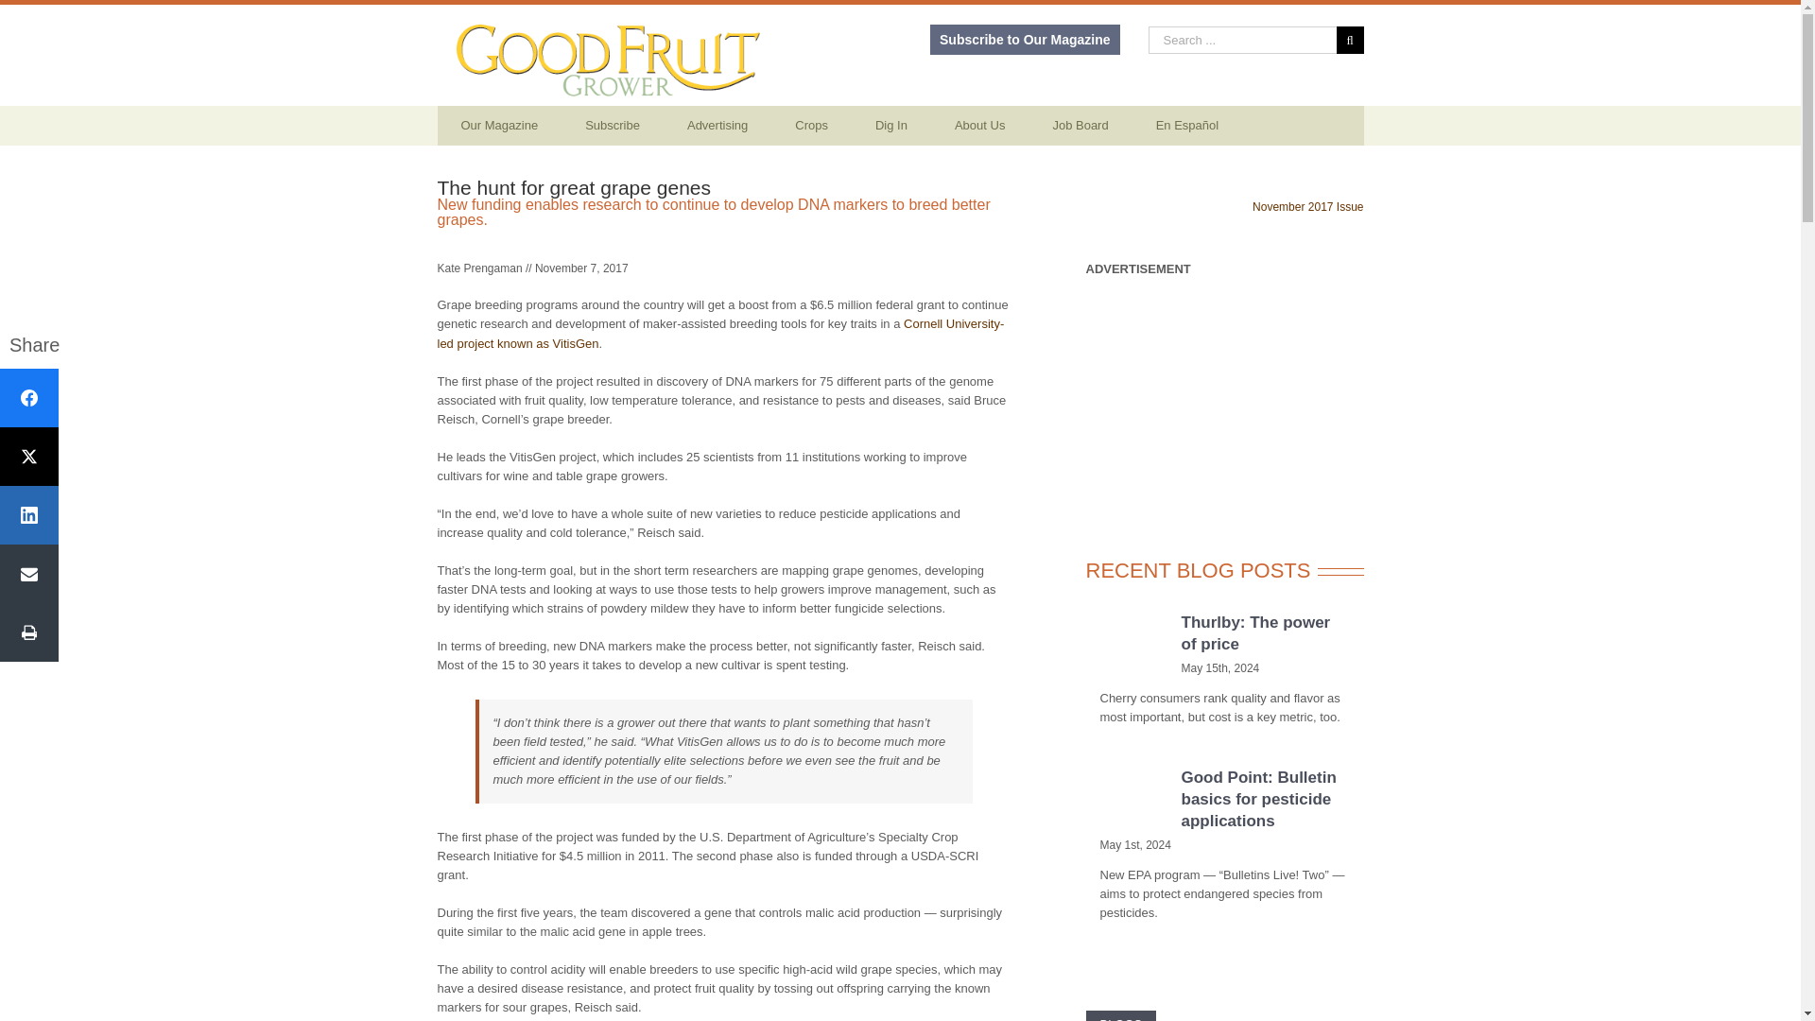 This screenshot has height=1021, width=1815. What do you see at coordinates (1025, 40) in the screenshot?
I see `Subscribe to Our Magazine` at bounding box center [1025, 40].